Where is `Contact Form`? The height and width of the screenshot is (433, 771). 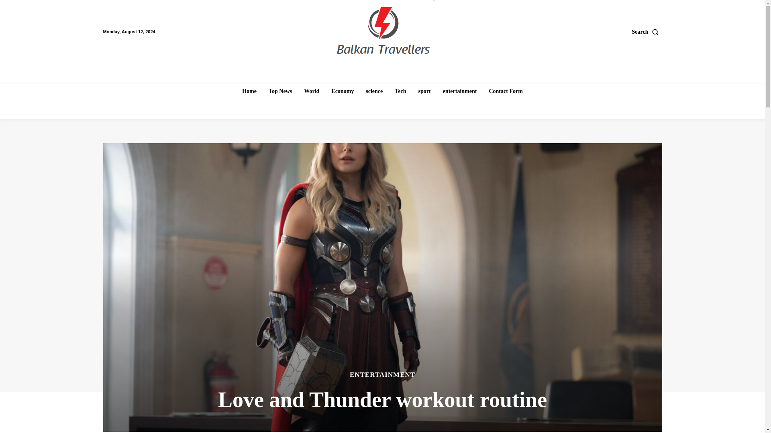 Contact Form is located at coordinates (506, 91).